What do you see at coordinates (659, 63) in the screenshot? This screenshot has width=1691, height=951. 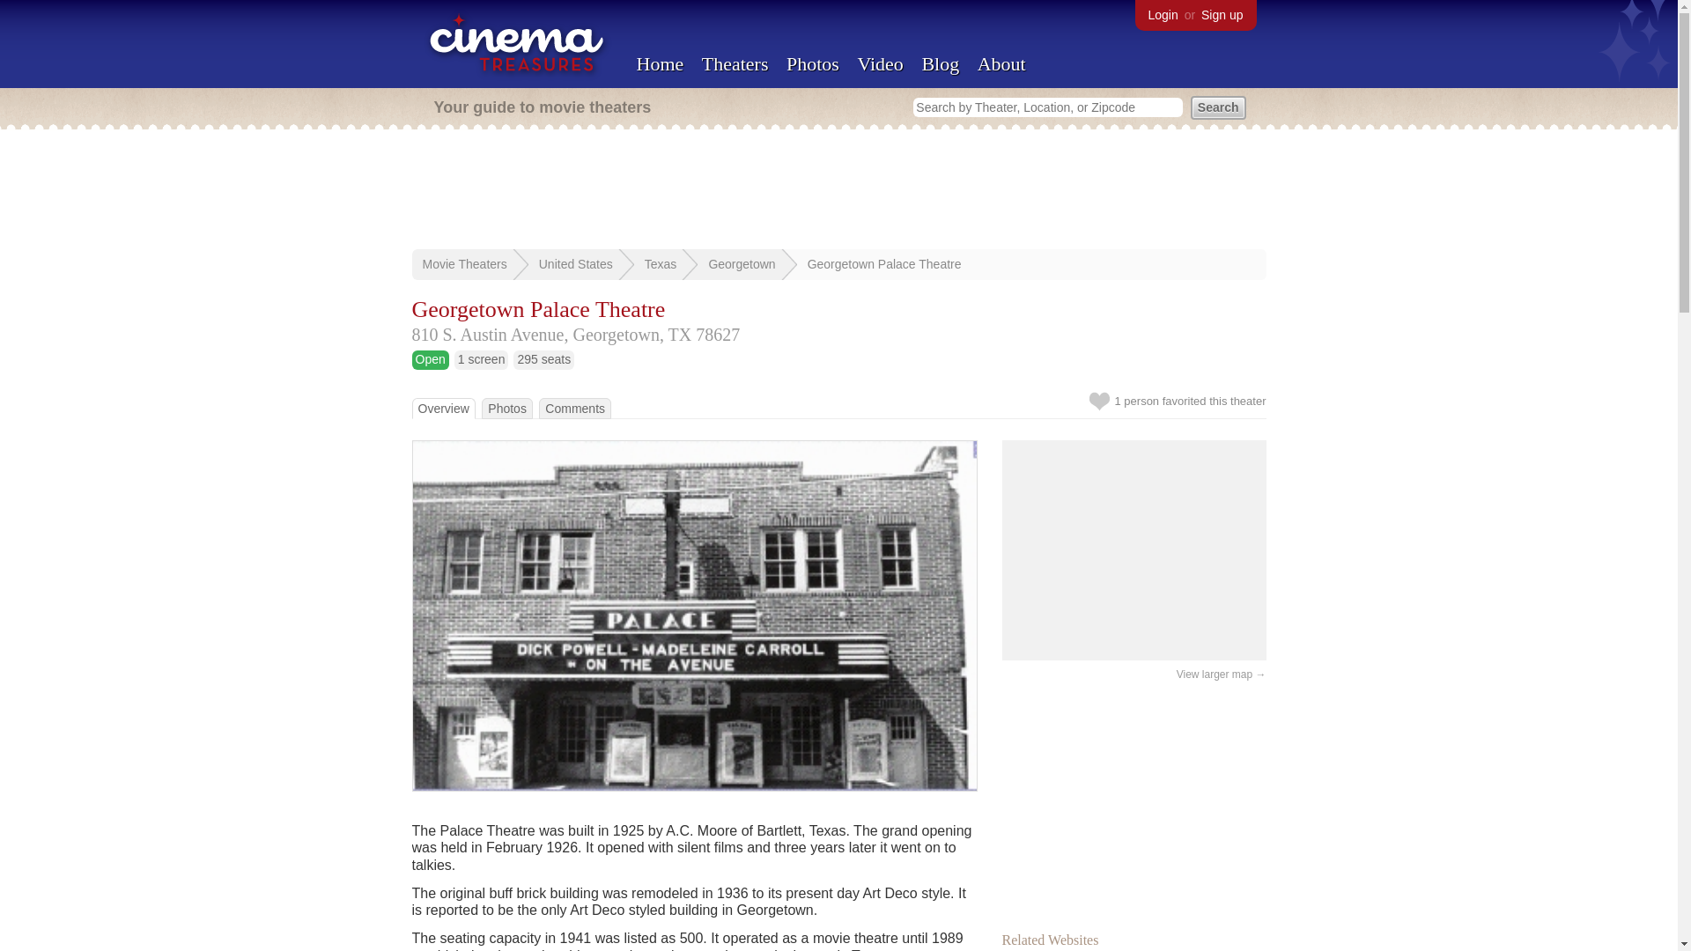 I see `Home` at bounding box center [659, 63].